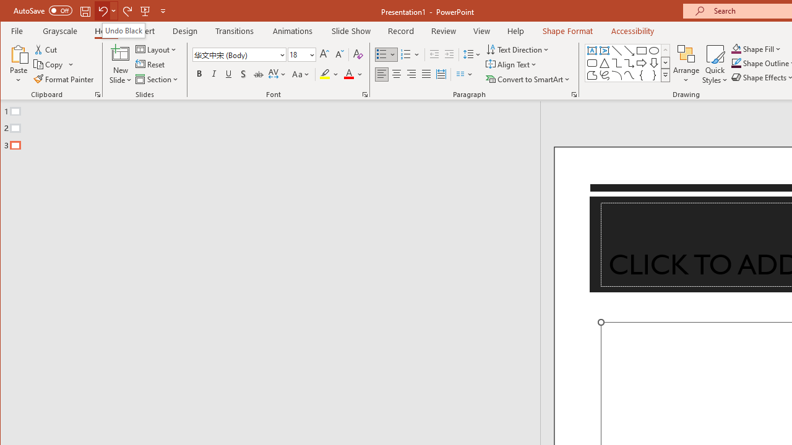 This screenshot has width=792, height=445. Describe the element at coordinates (654, 75) in the screenshot. I see `Right Brace` at that location.